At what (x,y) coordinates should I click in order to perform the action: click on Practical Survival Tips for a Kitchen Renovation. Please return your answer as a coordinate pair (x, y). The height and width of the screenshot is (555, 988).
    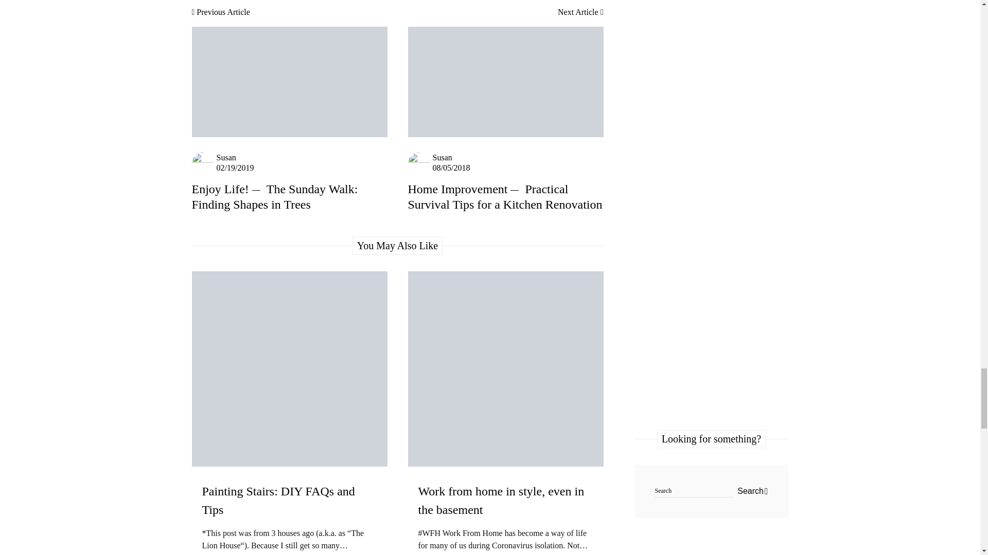
    Looking at the image, I should click on (504, 197).